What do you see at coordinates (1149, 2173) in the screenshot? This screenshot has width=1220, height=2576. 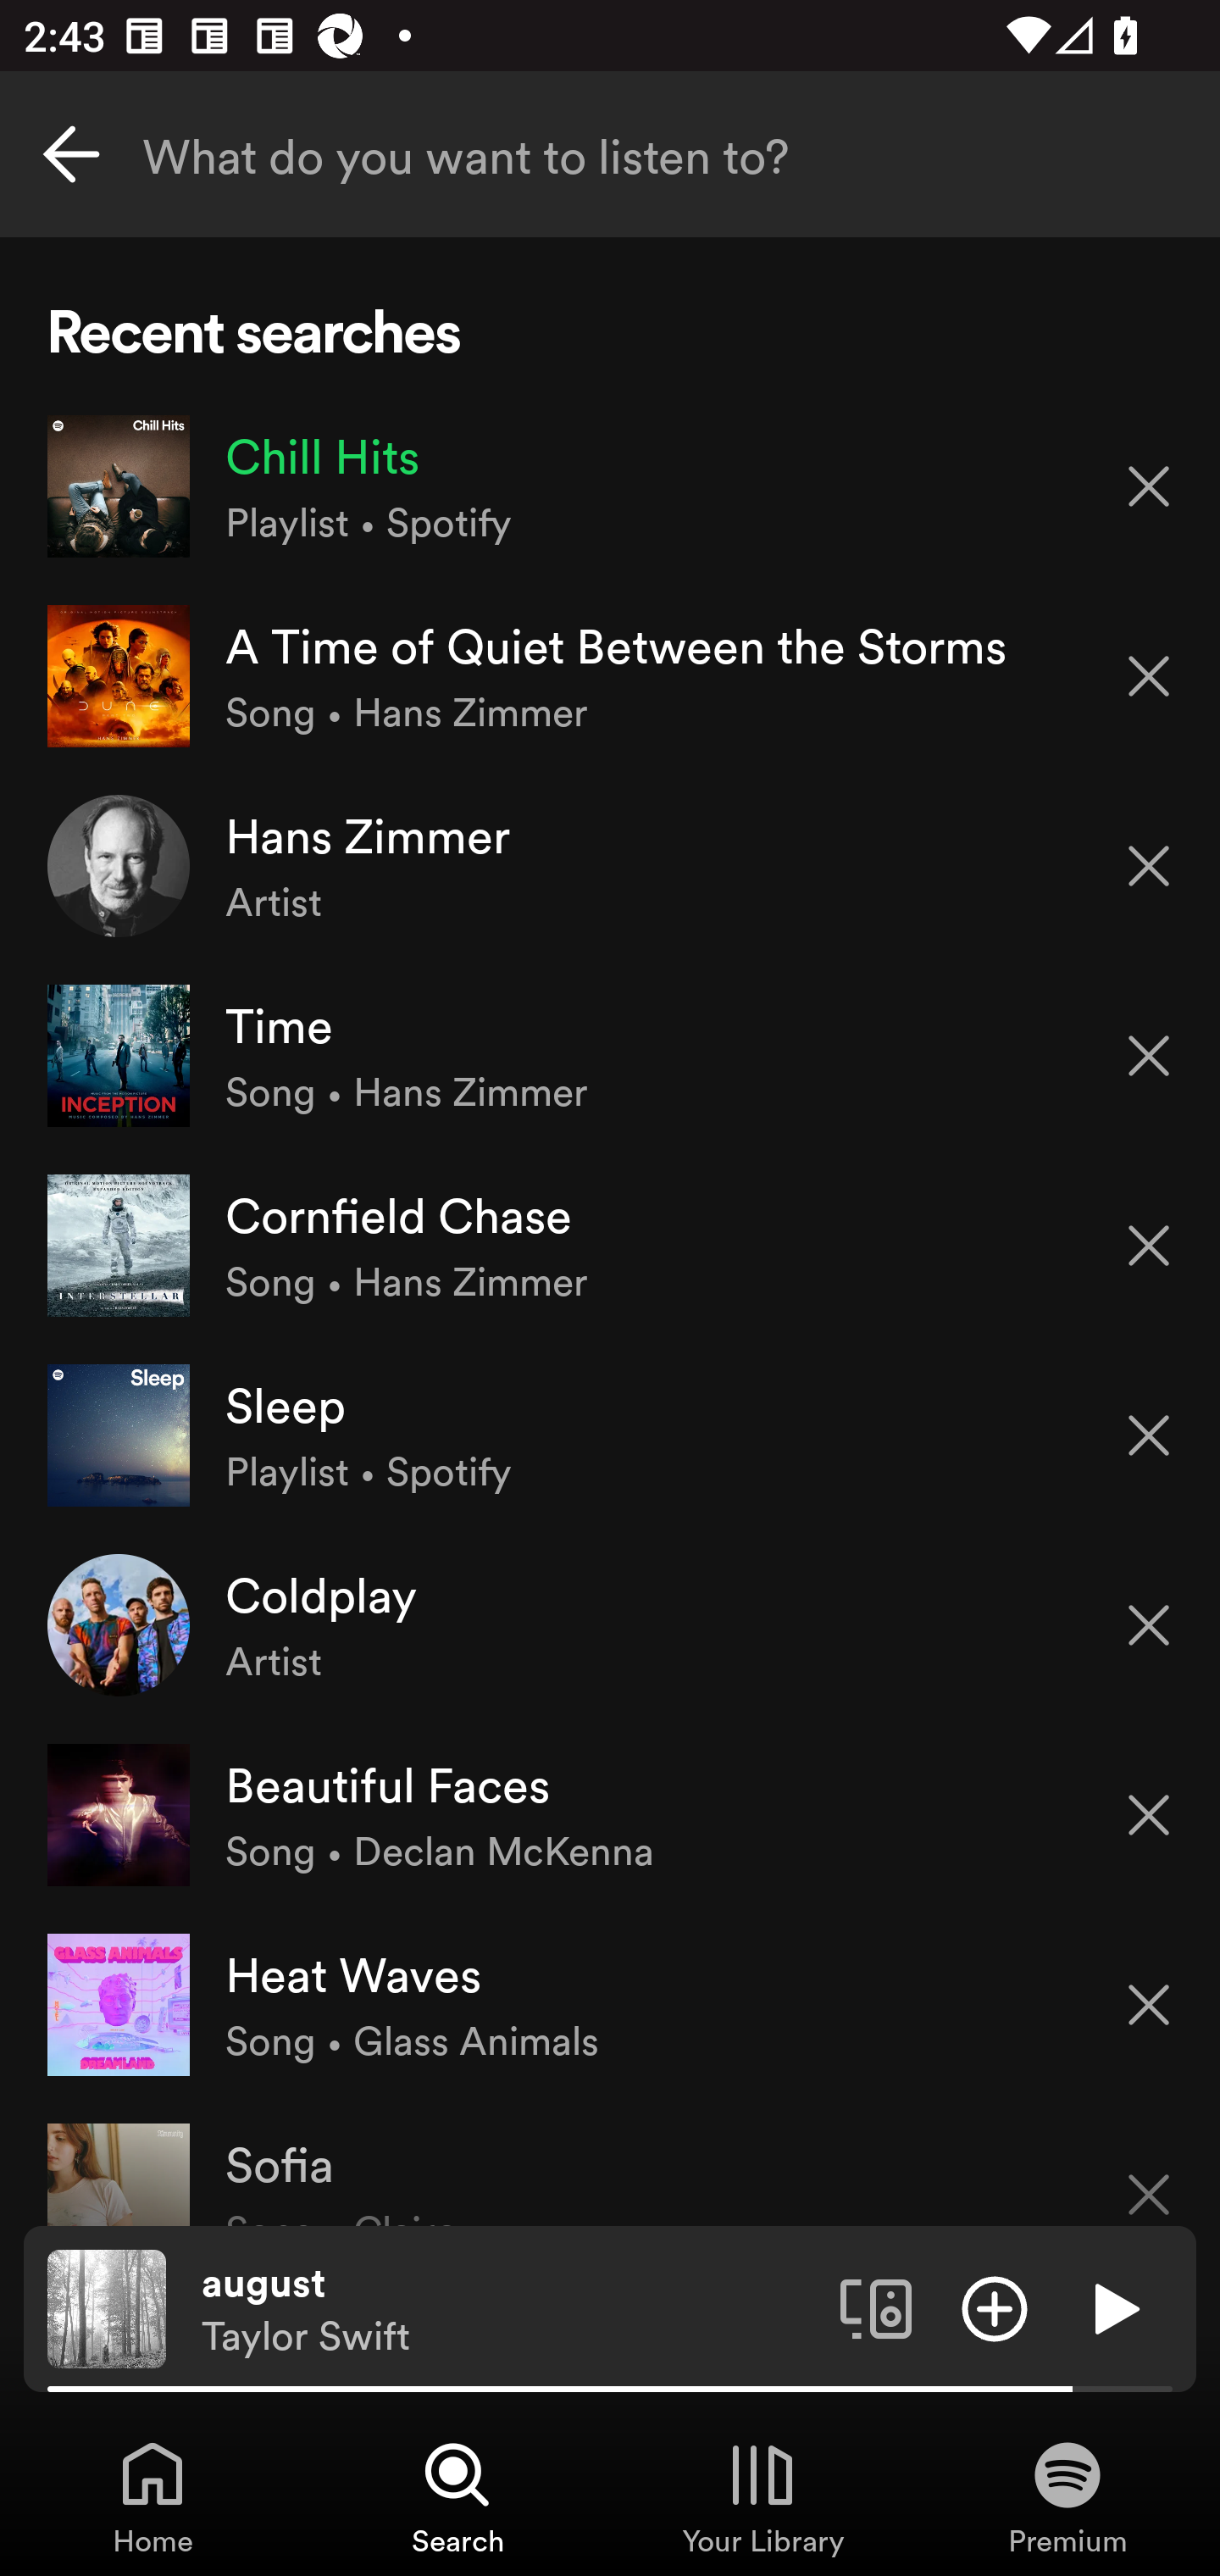 I see `Remove` at bounding box center [1149, 2173].